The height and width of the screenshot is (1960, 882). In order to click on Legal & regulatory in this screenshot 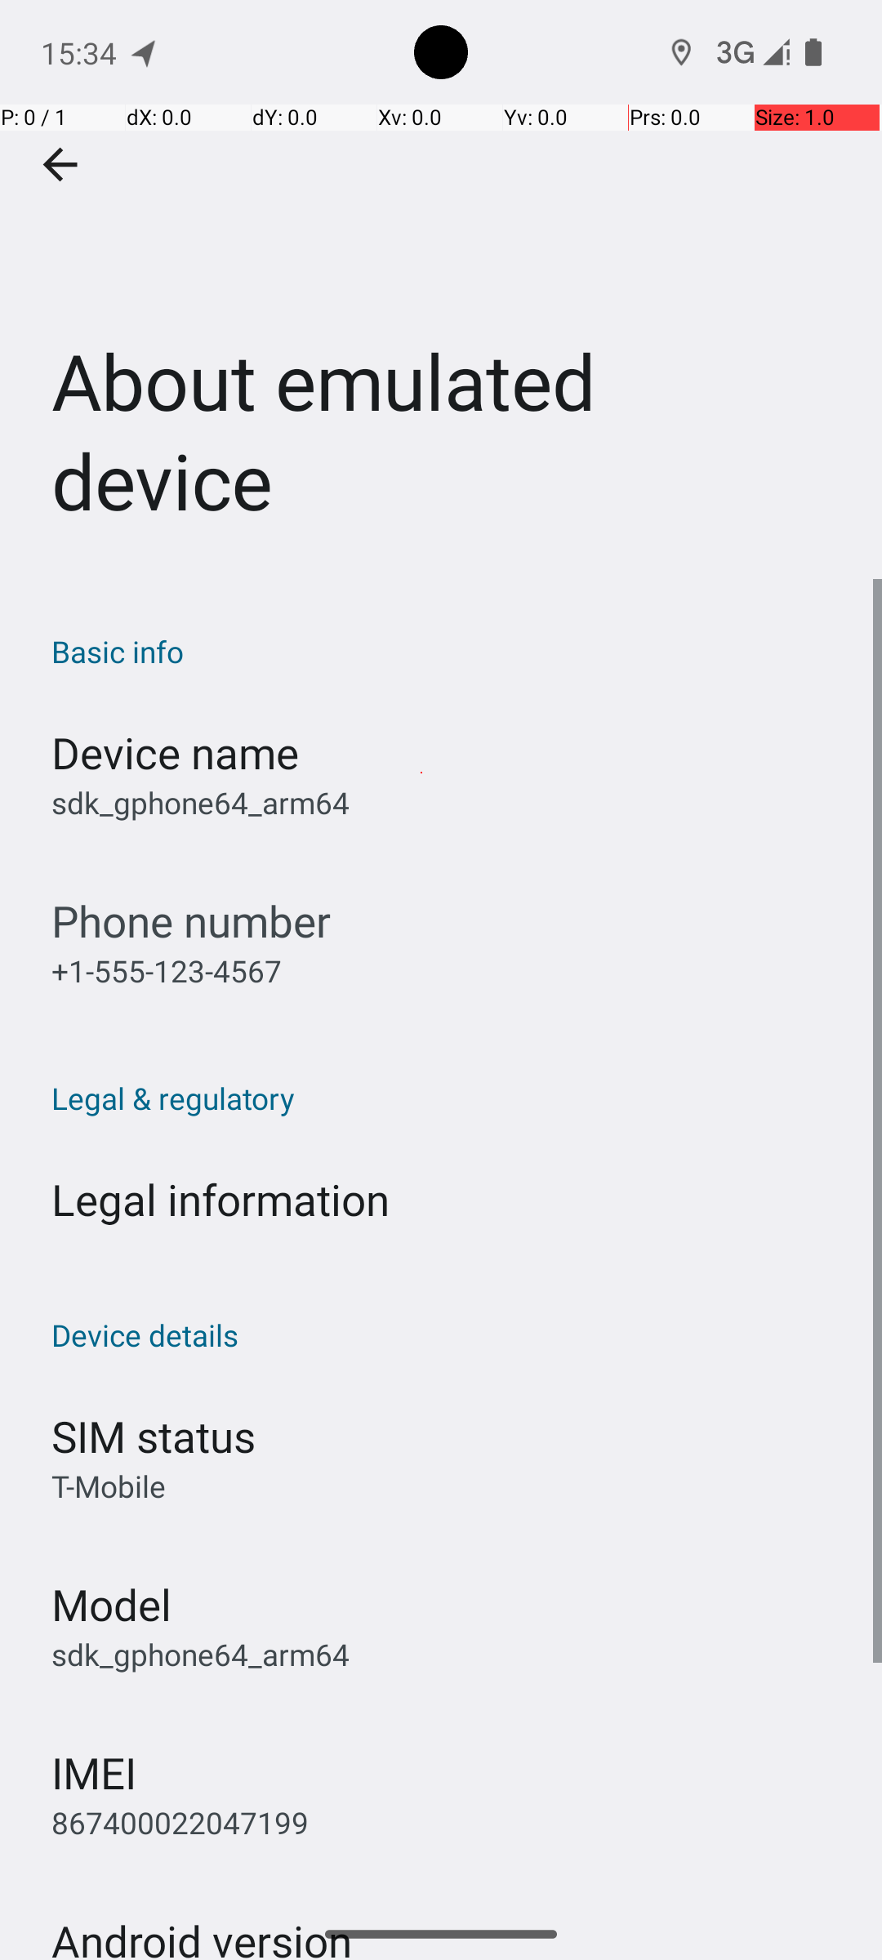, I will do `click(449, 1098)`.